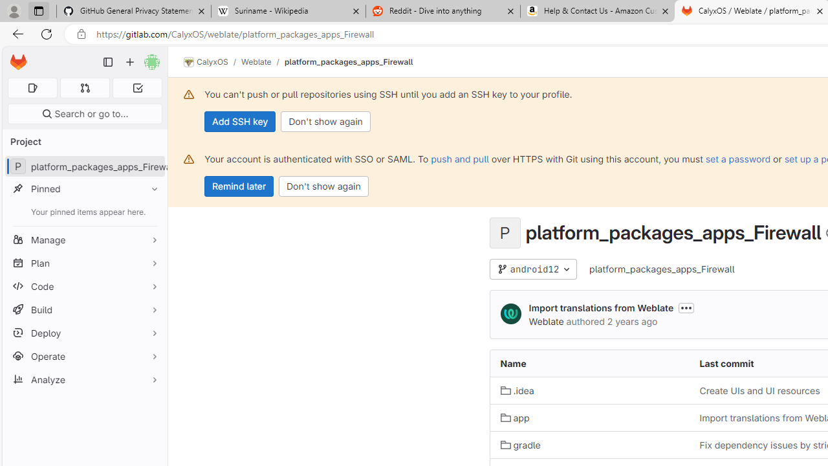 This screenshot has width=828, height=466. What do you see at coordinates (589, 445) in the screenshot?
I see `gradle` at bounding box center [589, 445].